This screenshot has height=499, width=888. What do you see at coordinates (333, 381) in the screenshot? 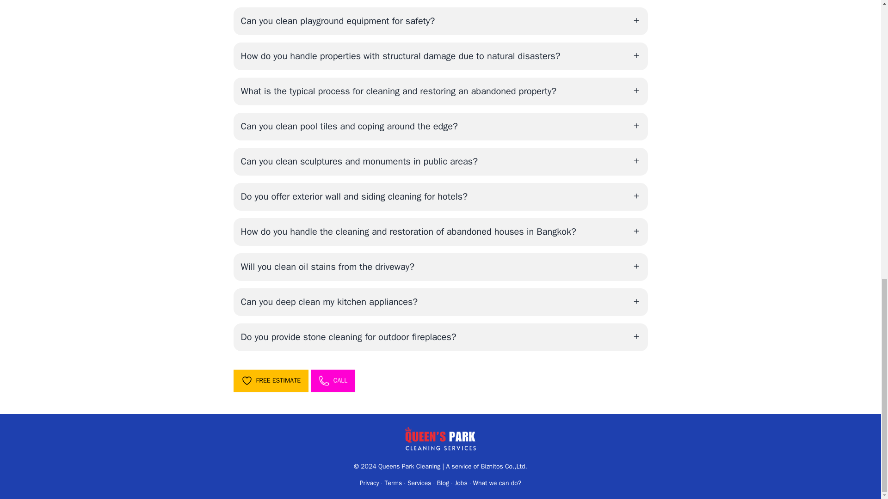
I see `CALL` at bounding box center [333, 381].